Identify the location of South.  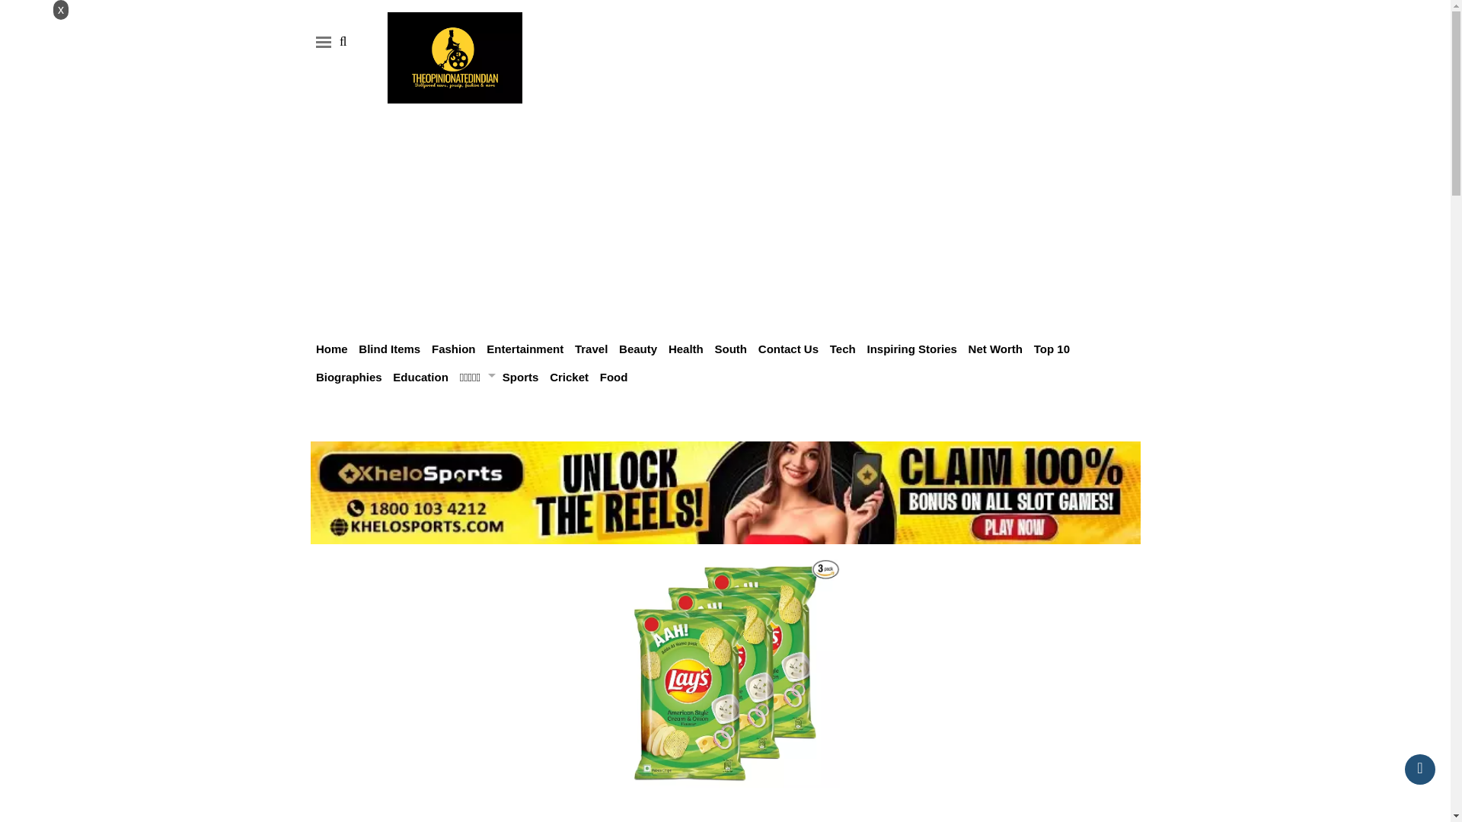
(731, 349).